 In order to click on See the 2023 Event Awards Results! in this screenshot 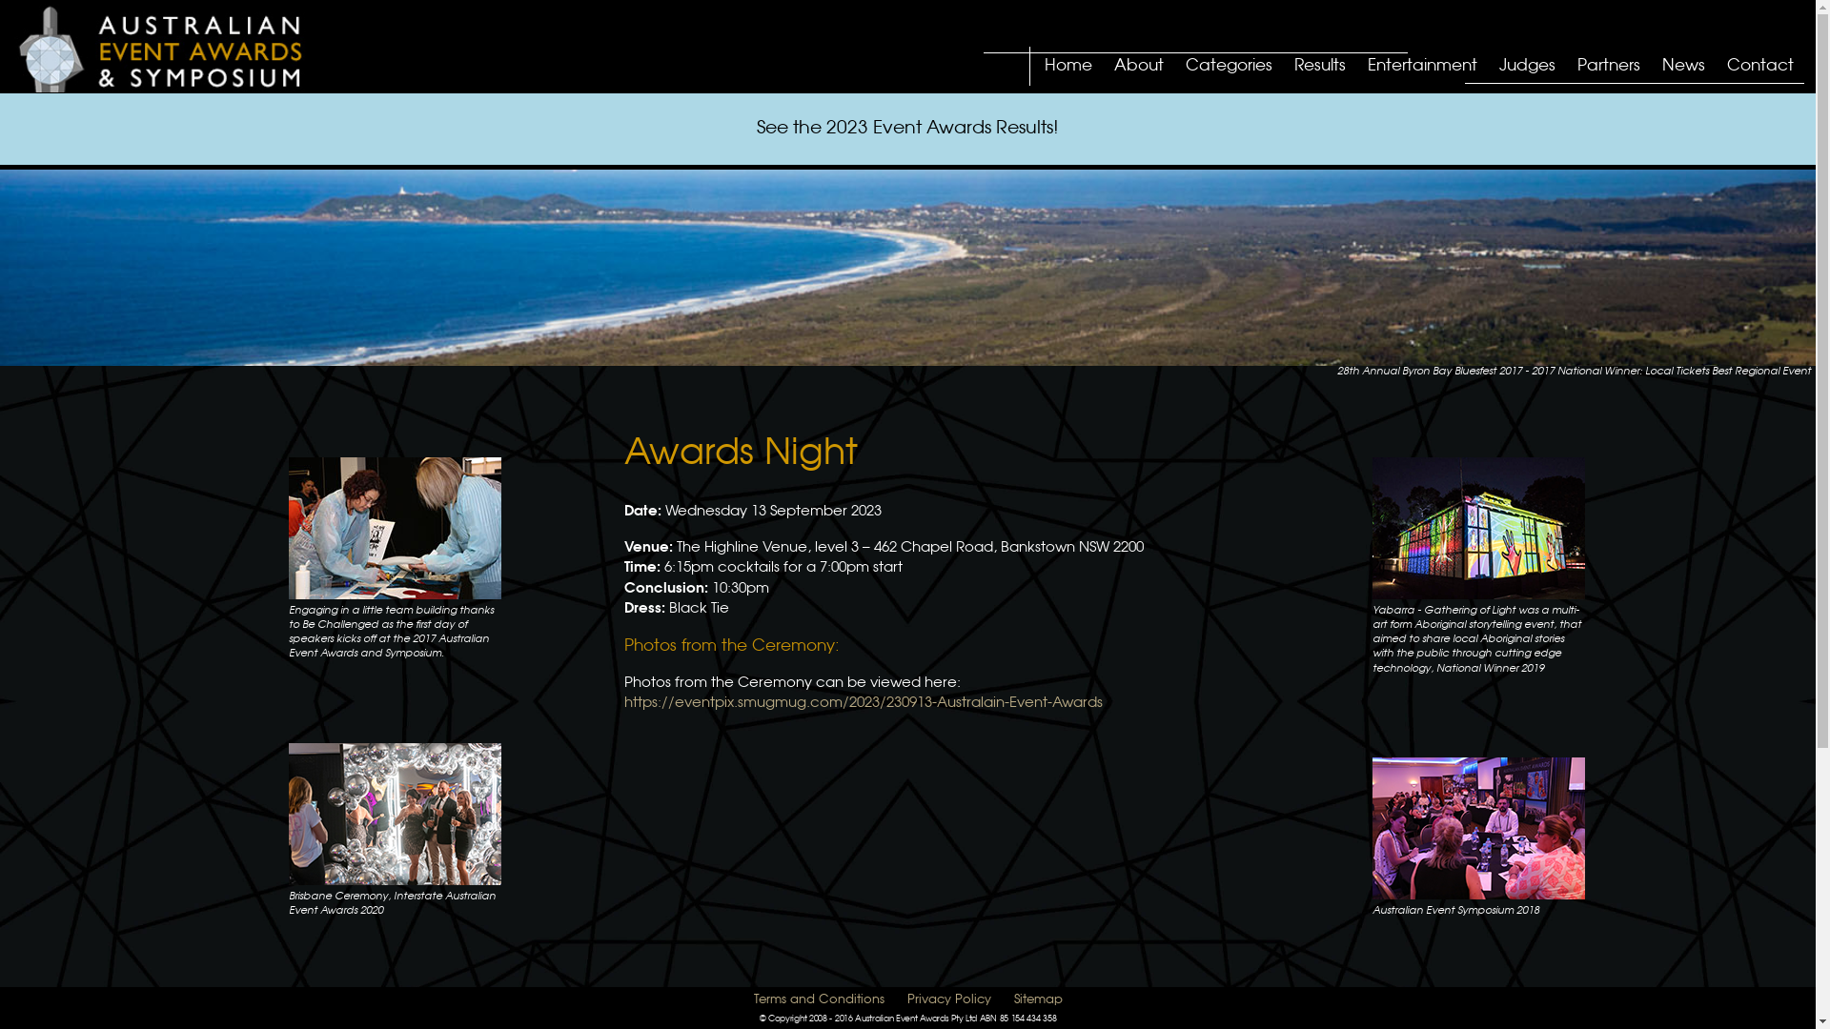, I will do `click(907, 130)`.